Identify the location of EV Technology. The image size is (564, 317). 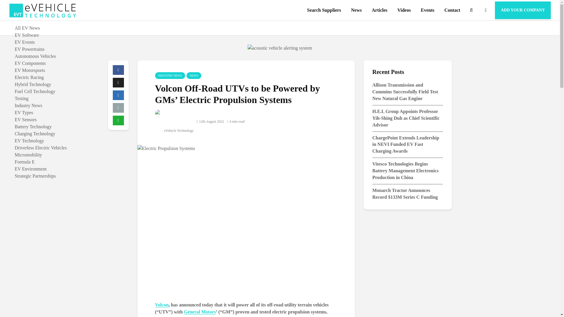
(29, 141).